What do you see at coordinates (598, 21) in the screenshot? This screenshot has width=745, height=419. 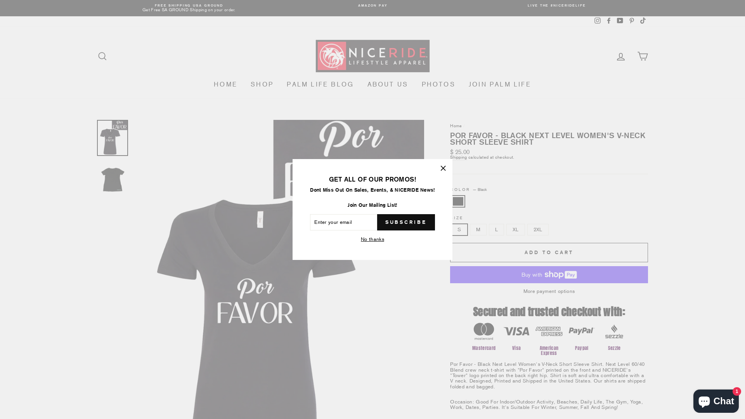 I see `Instagram` at bounding box center [598, 21].